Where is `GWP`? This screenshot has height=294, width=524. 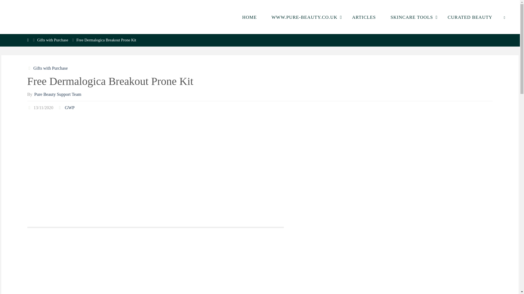
GWP is located at coordinates (69, 107).